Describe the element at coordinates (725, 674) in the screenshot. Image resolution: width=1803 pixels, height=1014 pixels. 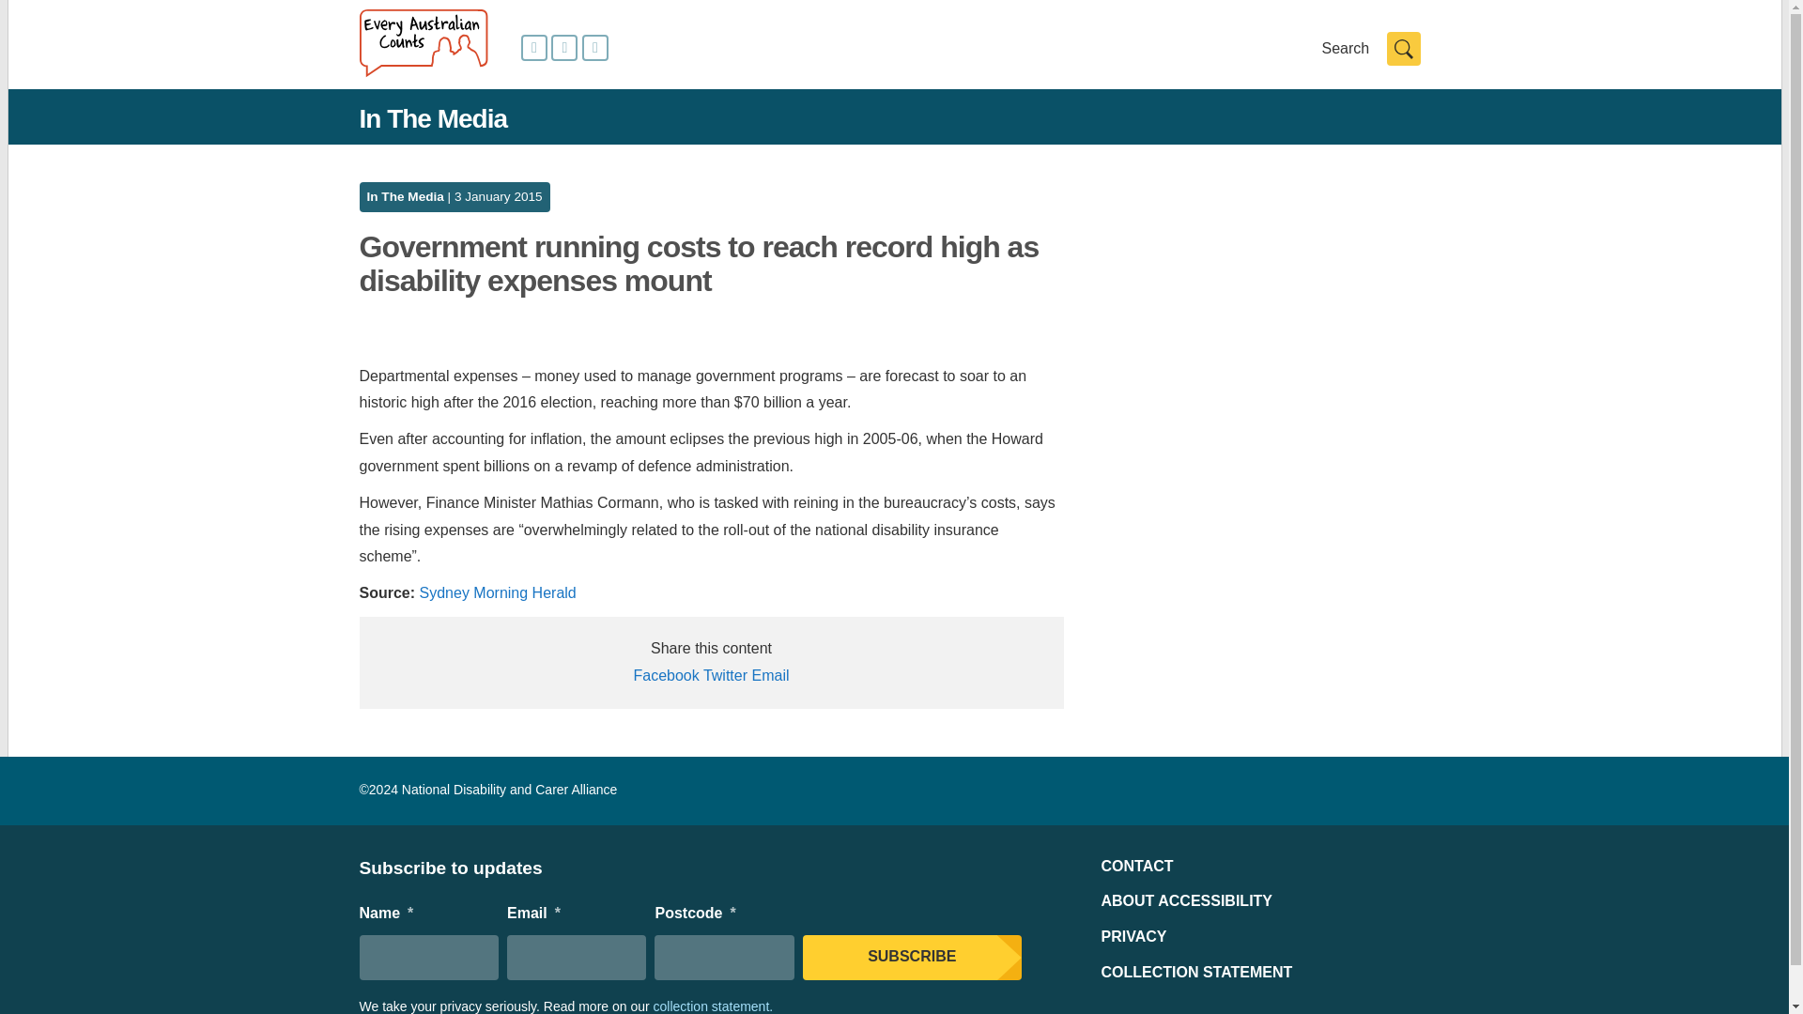
I see `Share via Twitter` at that location.